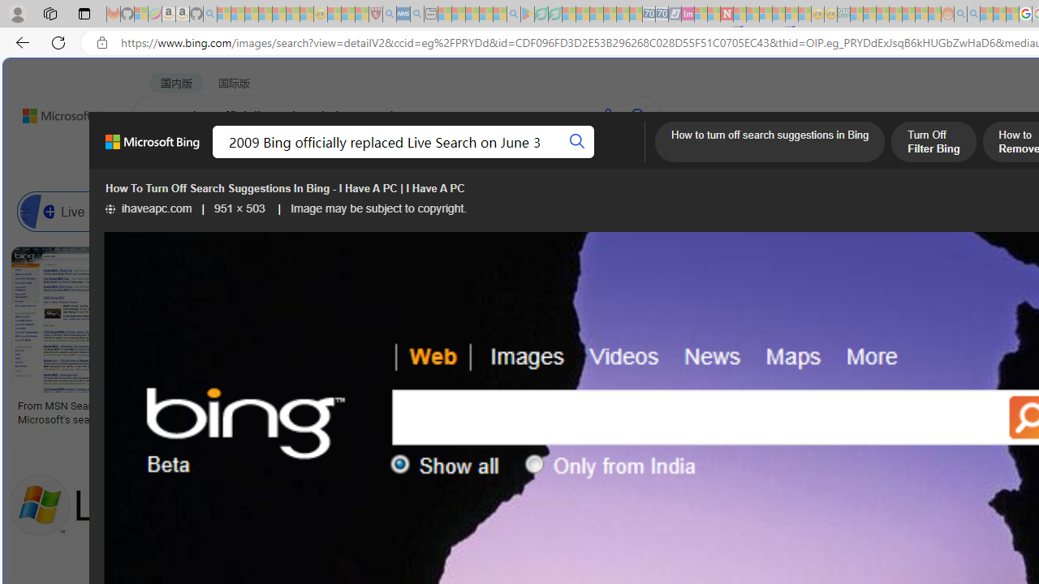  Describe the element at coordinates (141, 15) in the screenshot. I see `Microsoft-Report a Concern to Bing - Sleeping` at that location.